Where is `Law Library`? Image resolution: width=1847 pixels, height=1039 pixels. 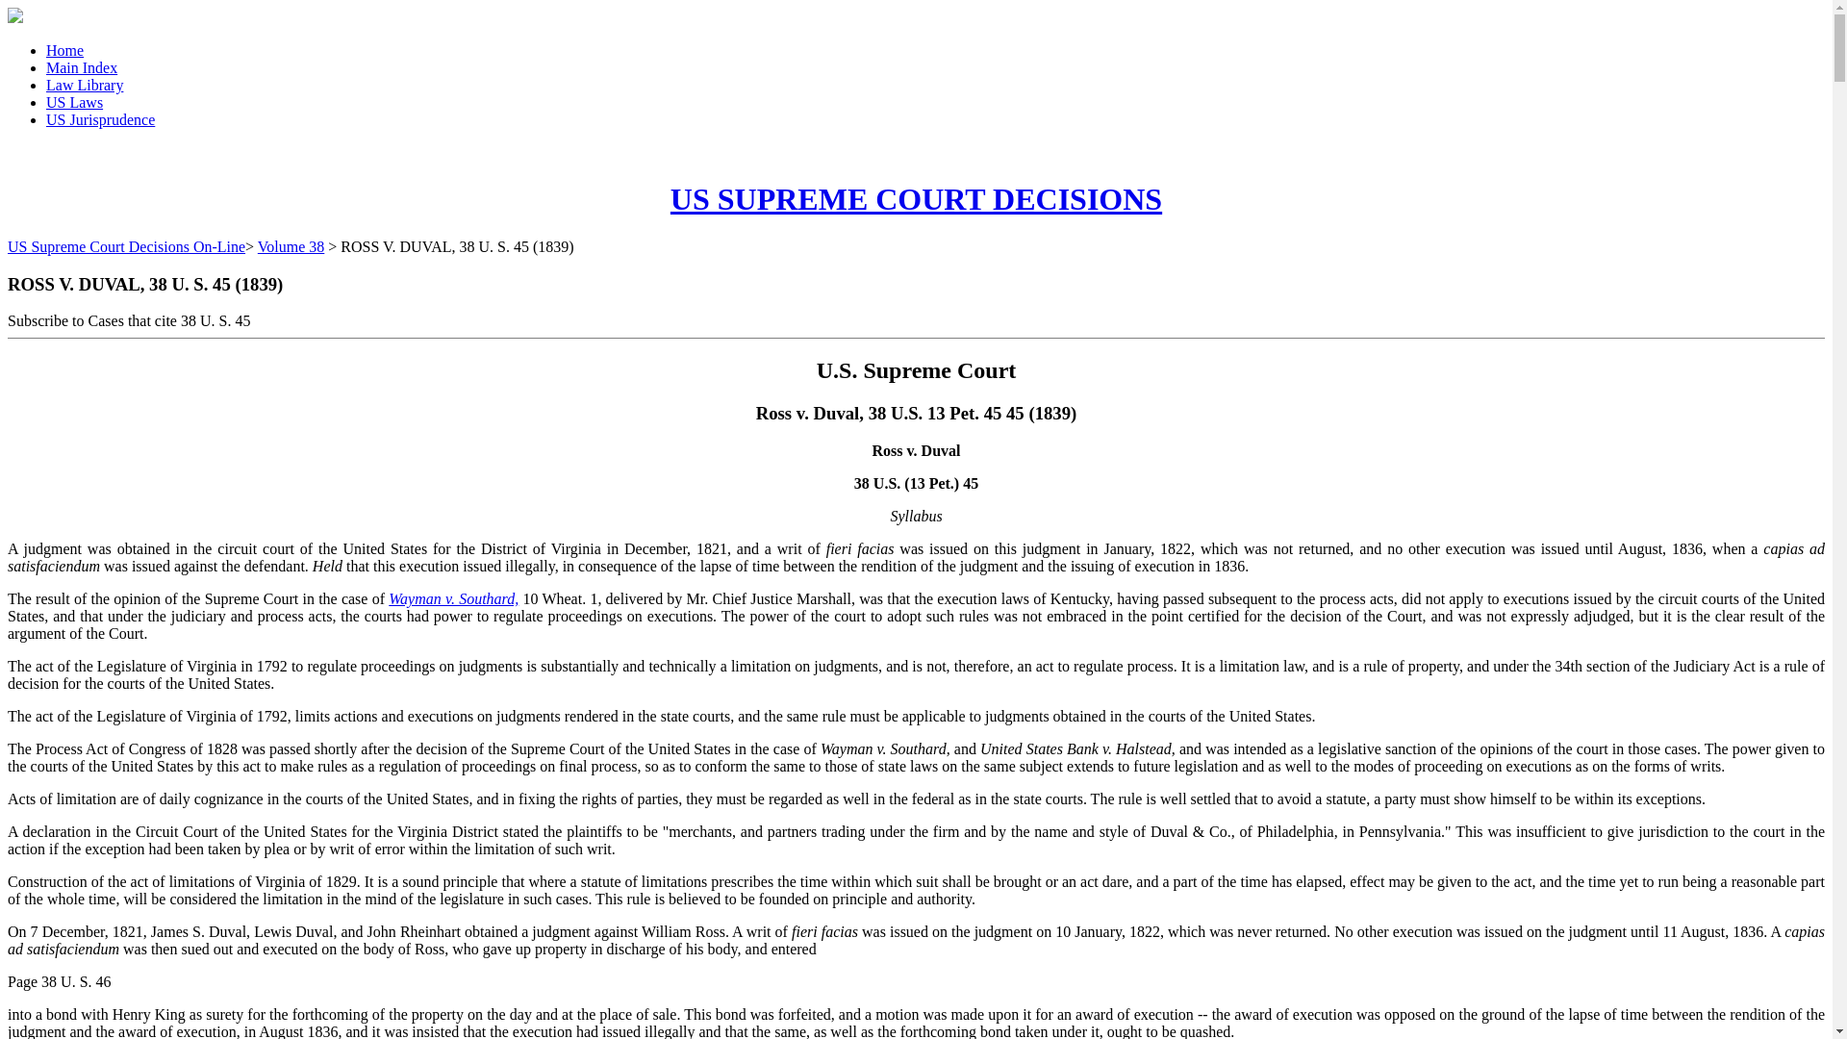 Law Library is located at coordinates (85, 85).